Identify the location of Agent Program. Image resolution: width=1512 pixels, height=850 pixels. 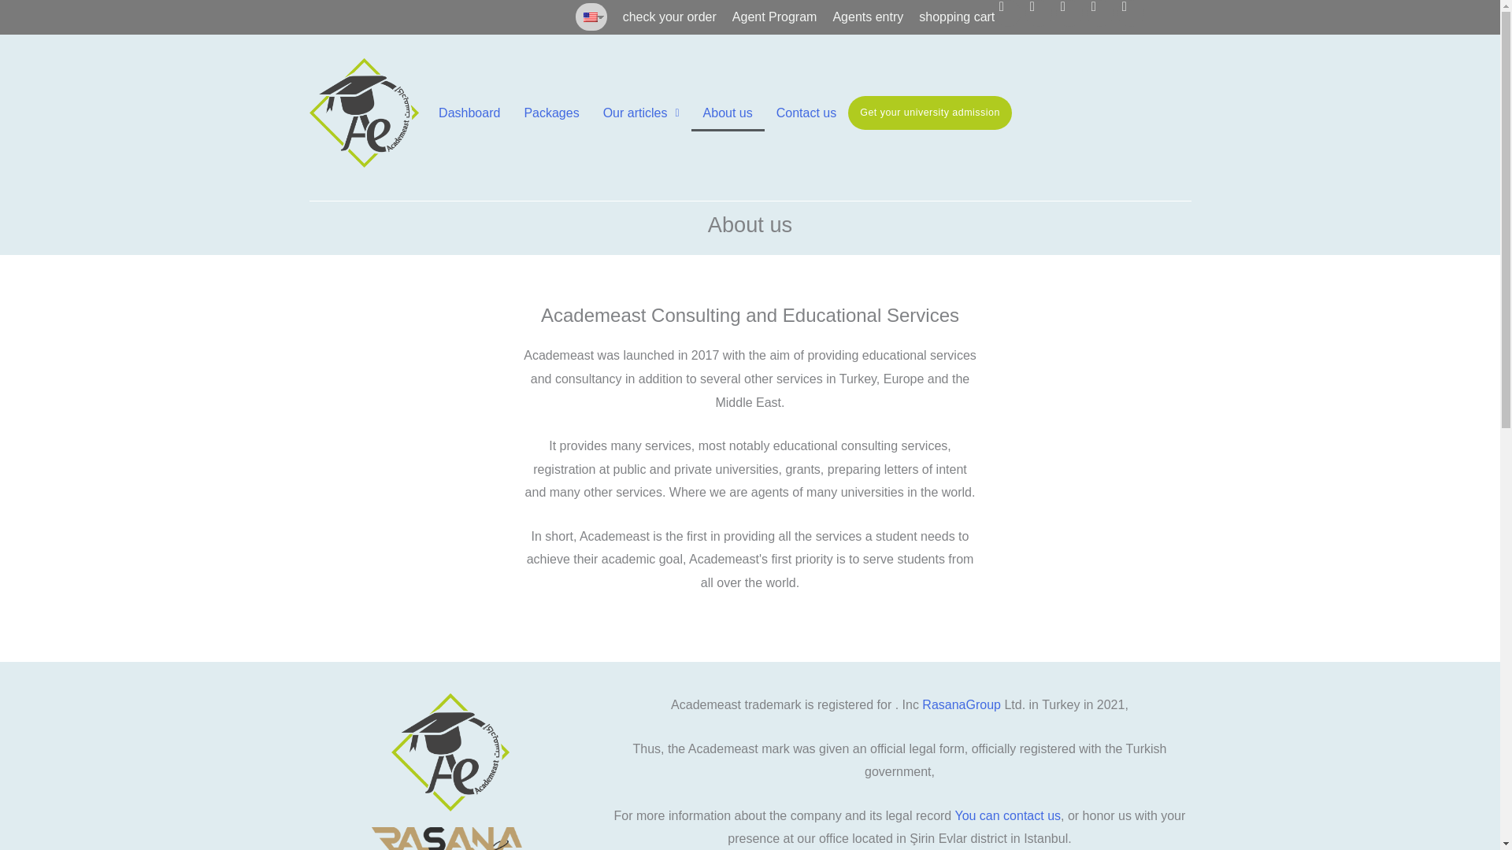
(775, 17).